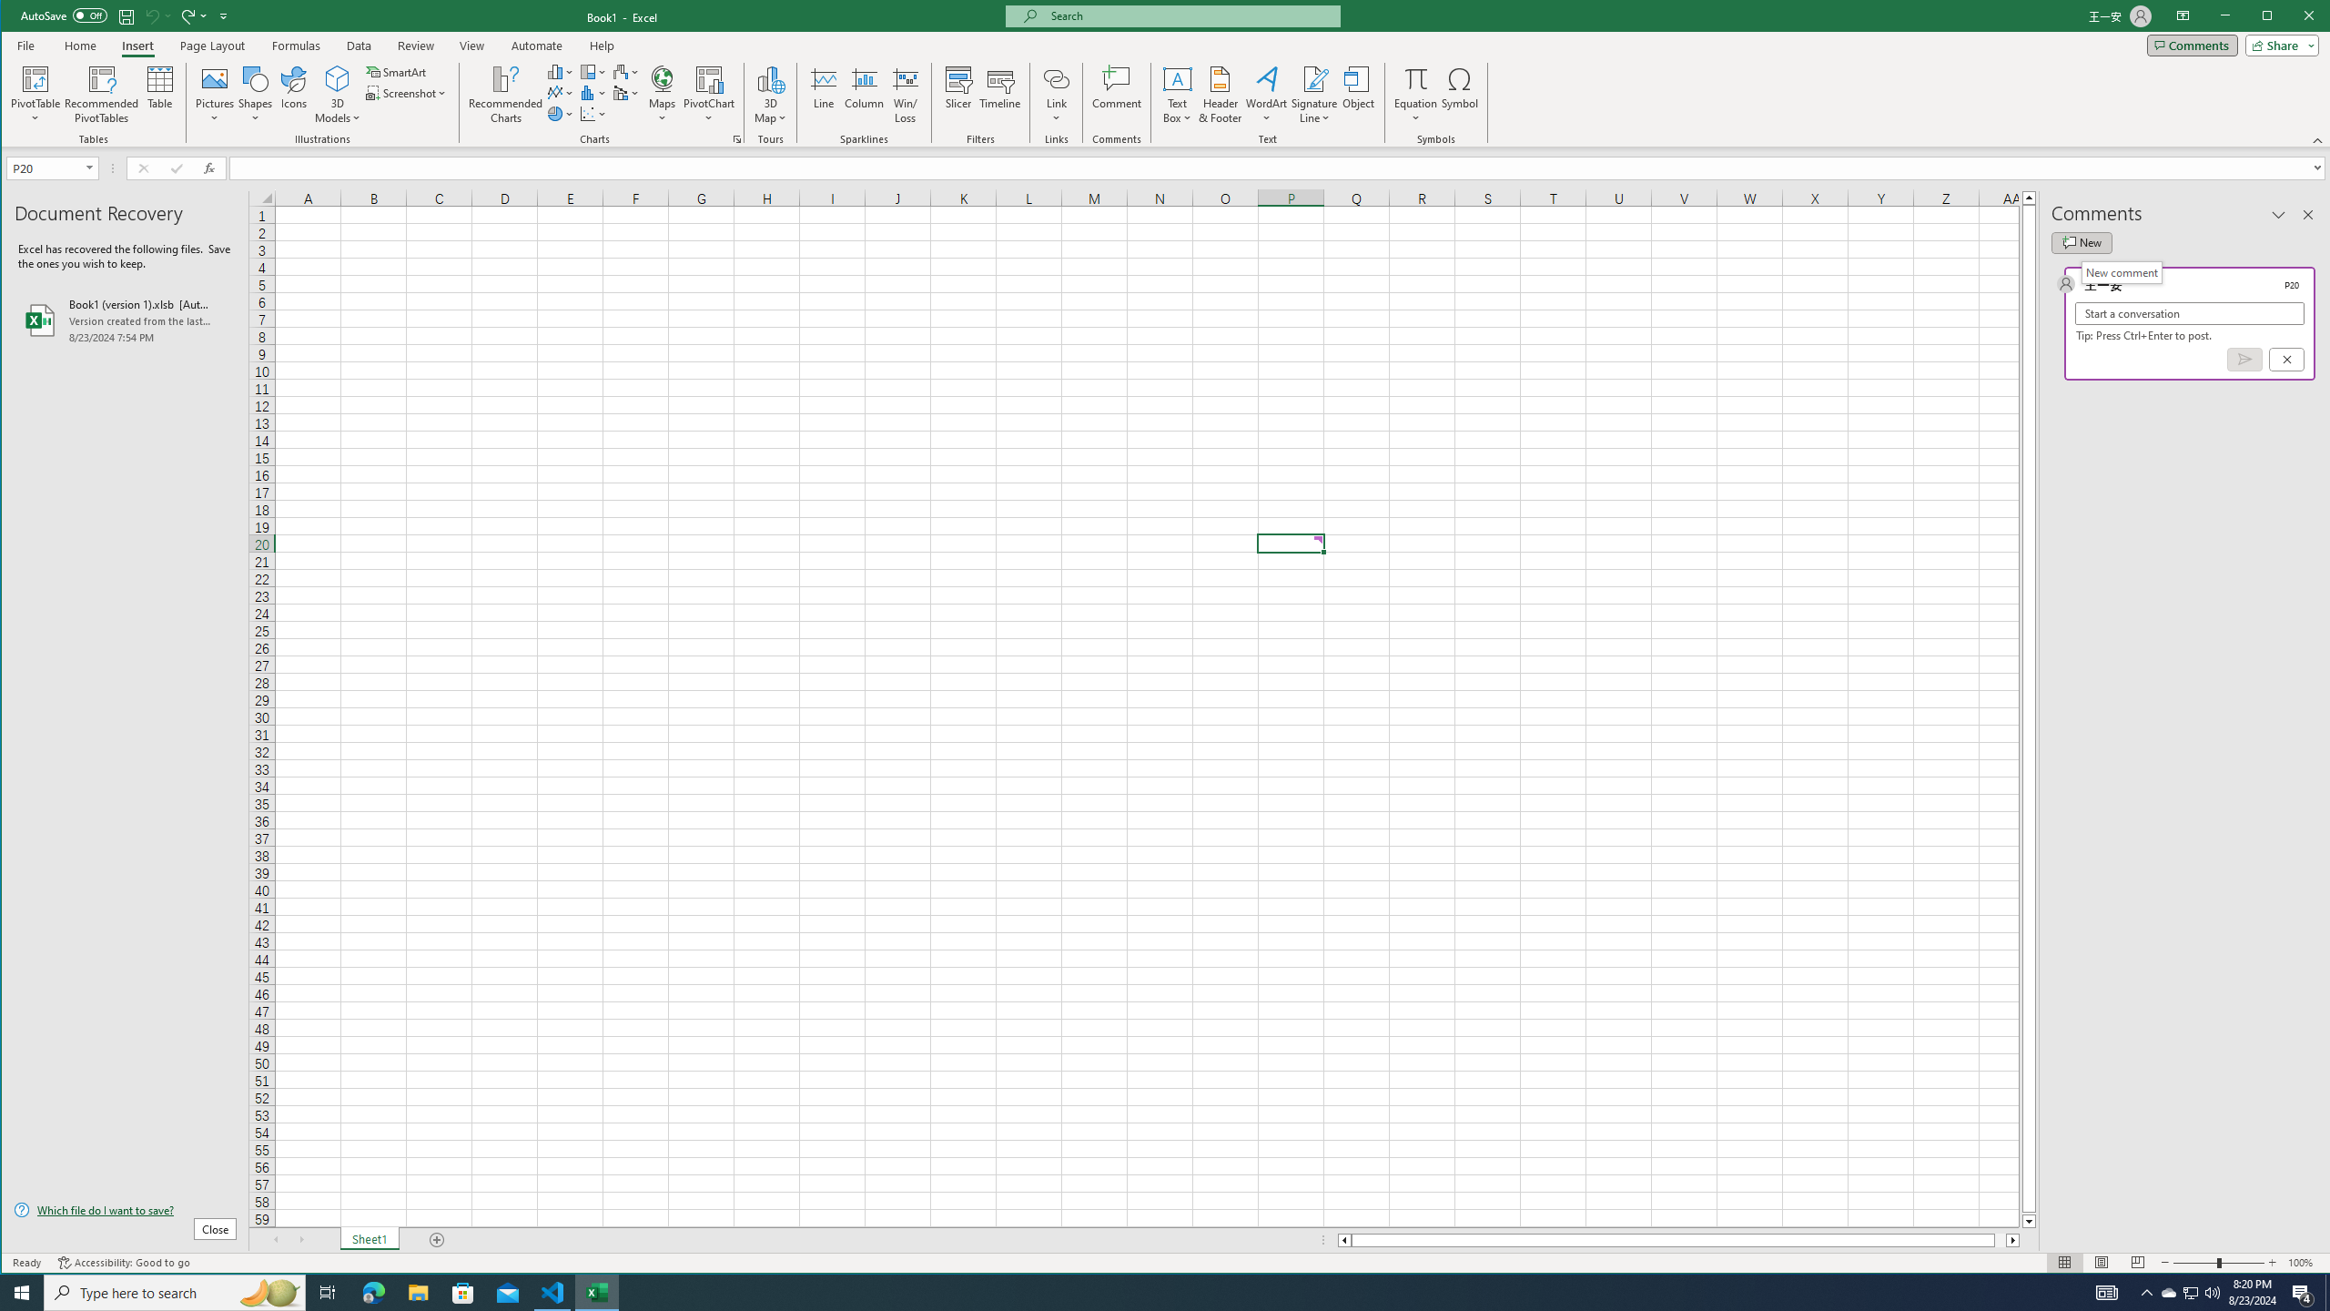 The height and width of the screenshot is (1311, 2330). I want to click on Start, so click(22, 1293).